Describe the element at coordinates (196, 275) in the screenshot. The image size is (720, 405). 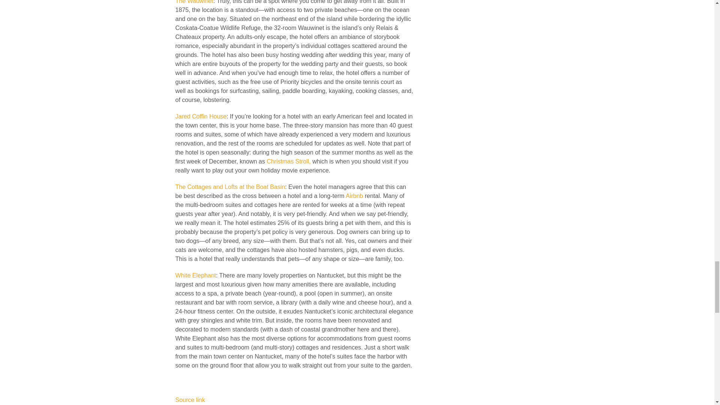
I see `White Elephant` at that location.